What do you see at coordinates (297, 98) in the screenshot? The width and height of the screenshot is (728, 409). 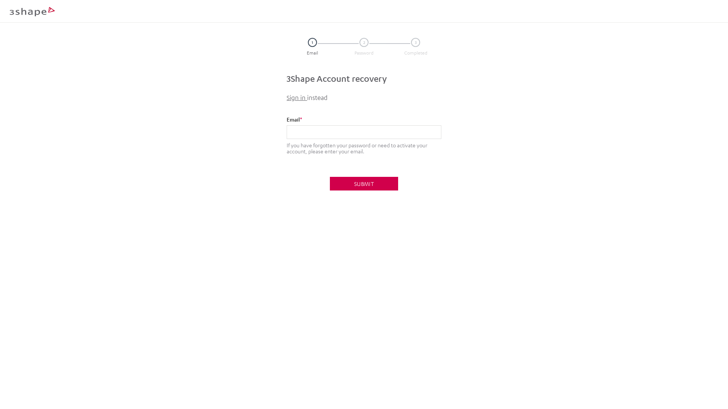 I see `Sign in` at bounding box center [297, 98].